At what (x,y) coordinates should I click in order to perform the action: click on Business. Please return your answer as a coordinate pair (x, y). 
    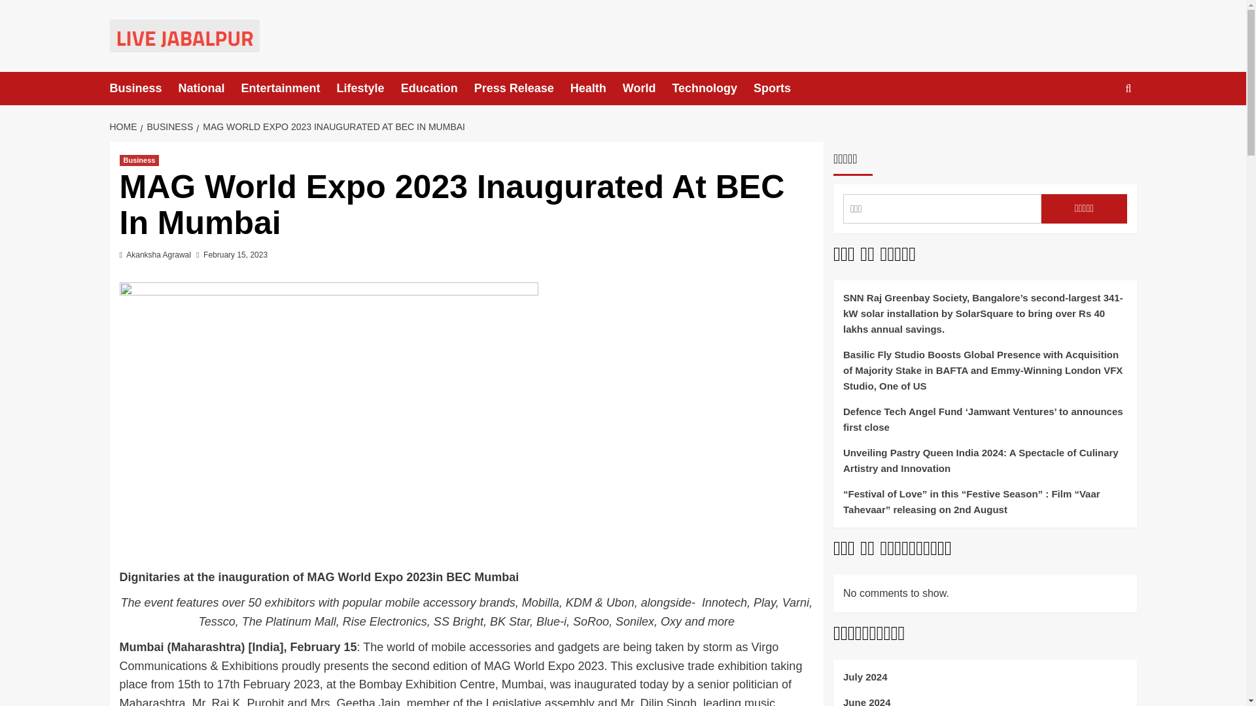
    Looking at the image, I should click on (144, 88).